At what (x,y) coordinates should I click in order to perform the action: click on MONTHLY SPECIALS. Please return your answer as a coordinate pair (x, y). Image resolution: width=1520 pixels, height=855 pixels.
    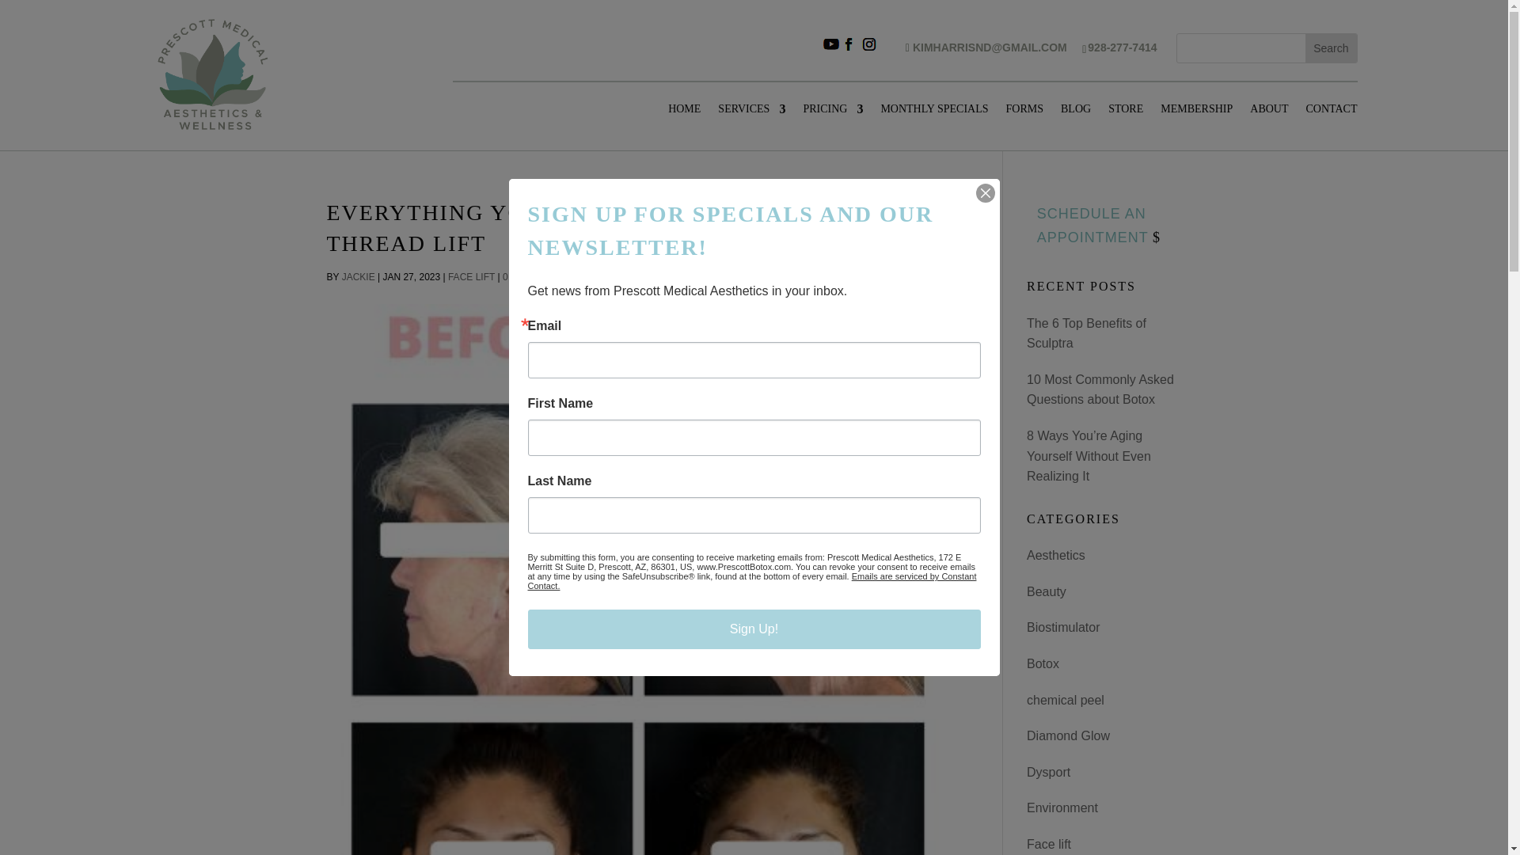
    Looking at the image, I should click on (934, 112).